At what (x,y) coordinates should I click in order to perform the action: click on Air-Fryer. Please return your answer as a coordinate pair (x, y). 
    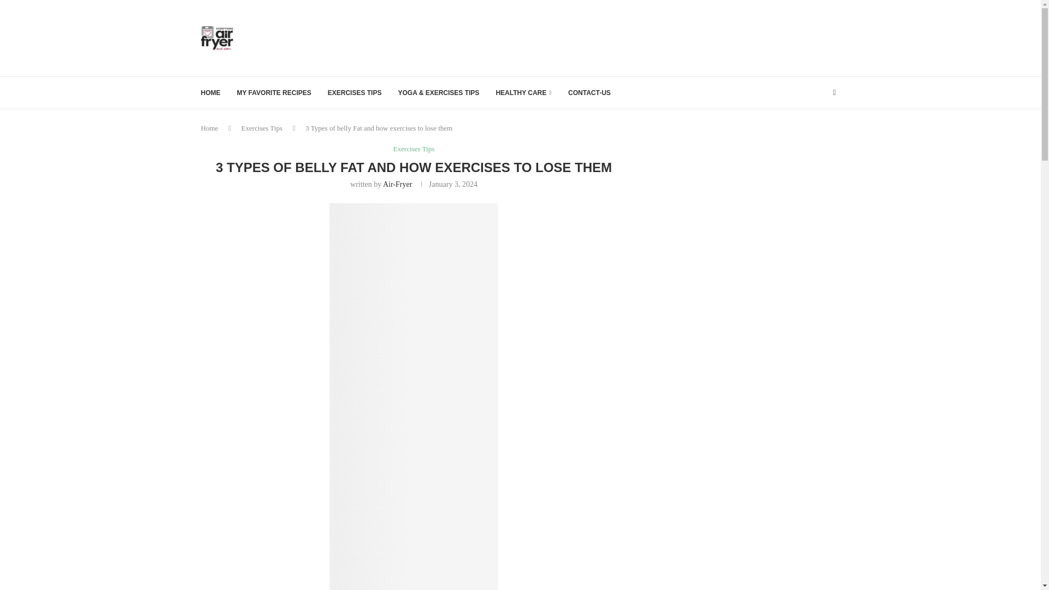
    Looking at the image, I should click on (397, 184).